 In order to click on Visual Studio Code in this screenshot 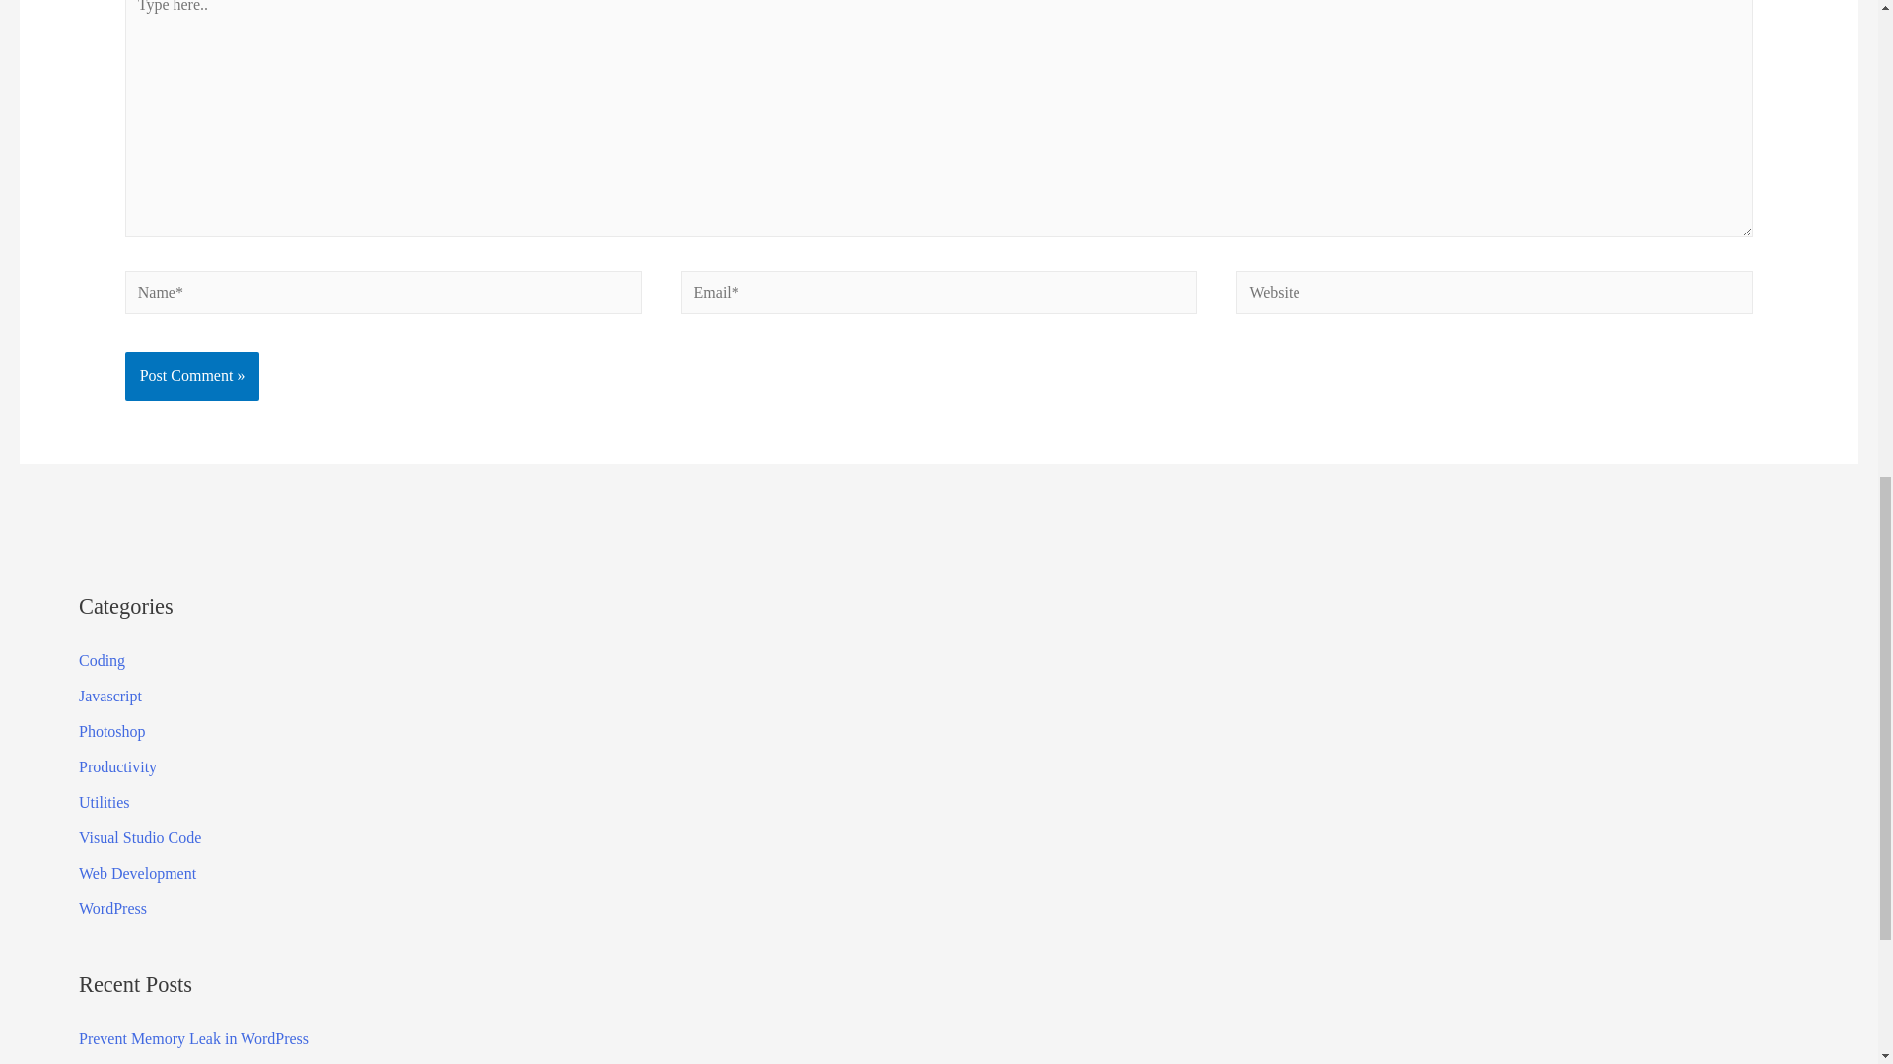, I will do `click(140, 837)`.